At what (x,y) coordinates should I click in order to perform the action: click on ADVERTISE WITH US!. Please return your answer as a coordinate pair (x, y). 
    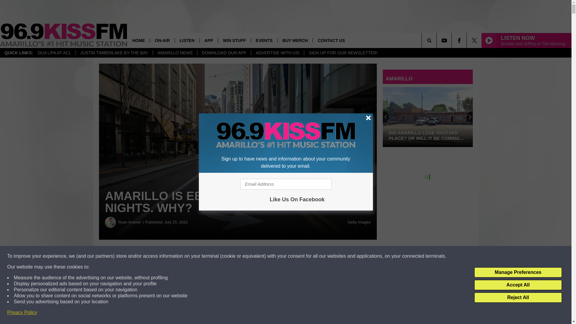
    Looking at the image, I should click on (277, 53).